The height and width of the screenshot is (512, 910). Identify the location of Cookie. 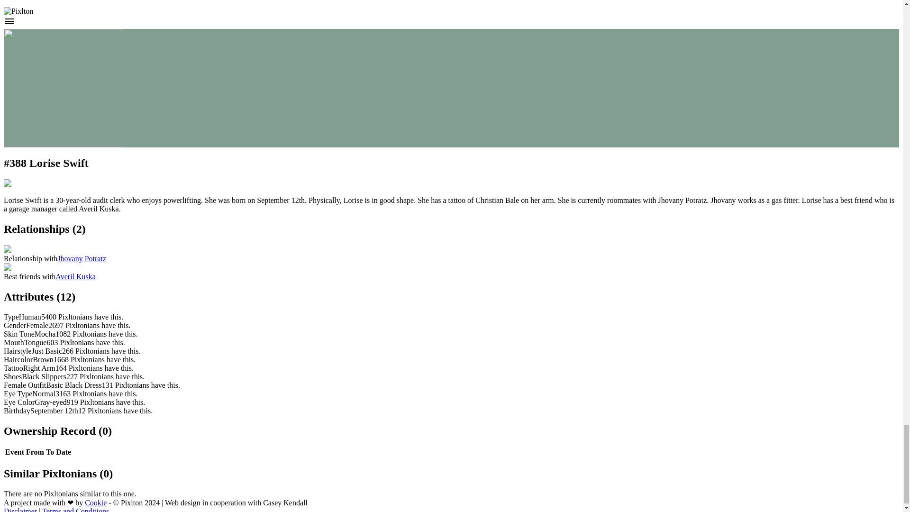
(95, 503).